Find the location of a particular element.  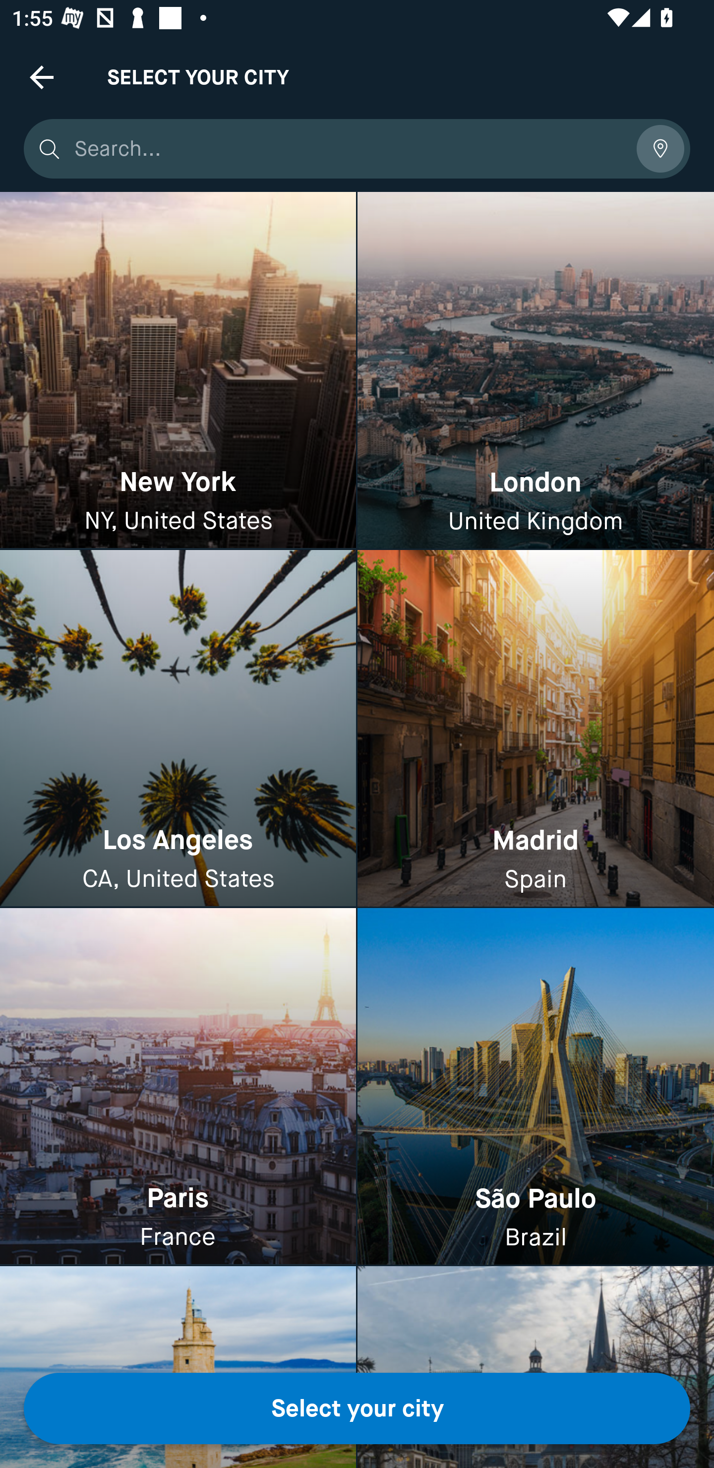

Madrid Spain is located at coordinates (535, 729).